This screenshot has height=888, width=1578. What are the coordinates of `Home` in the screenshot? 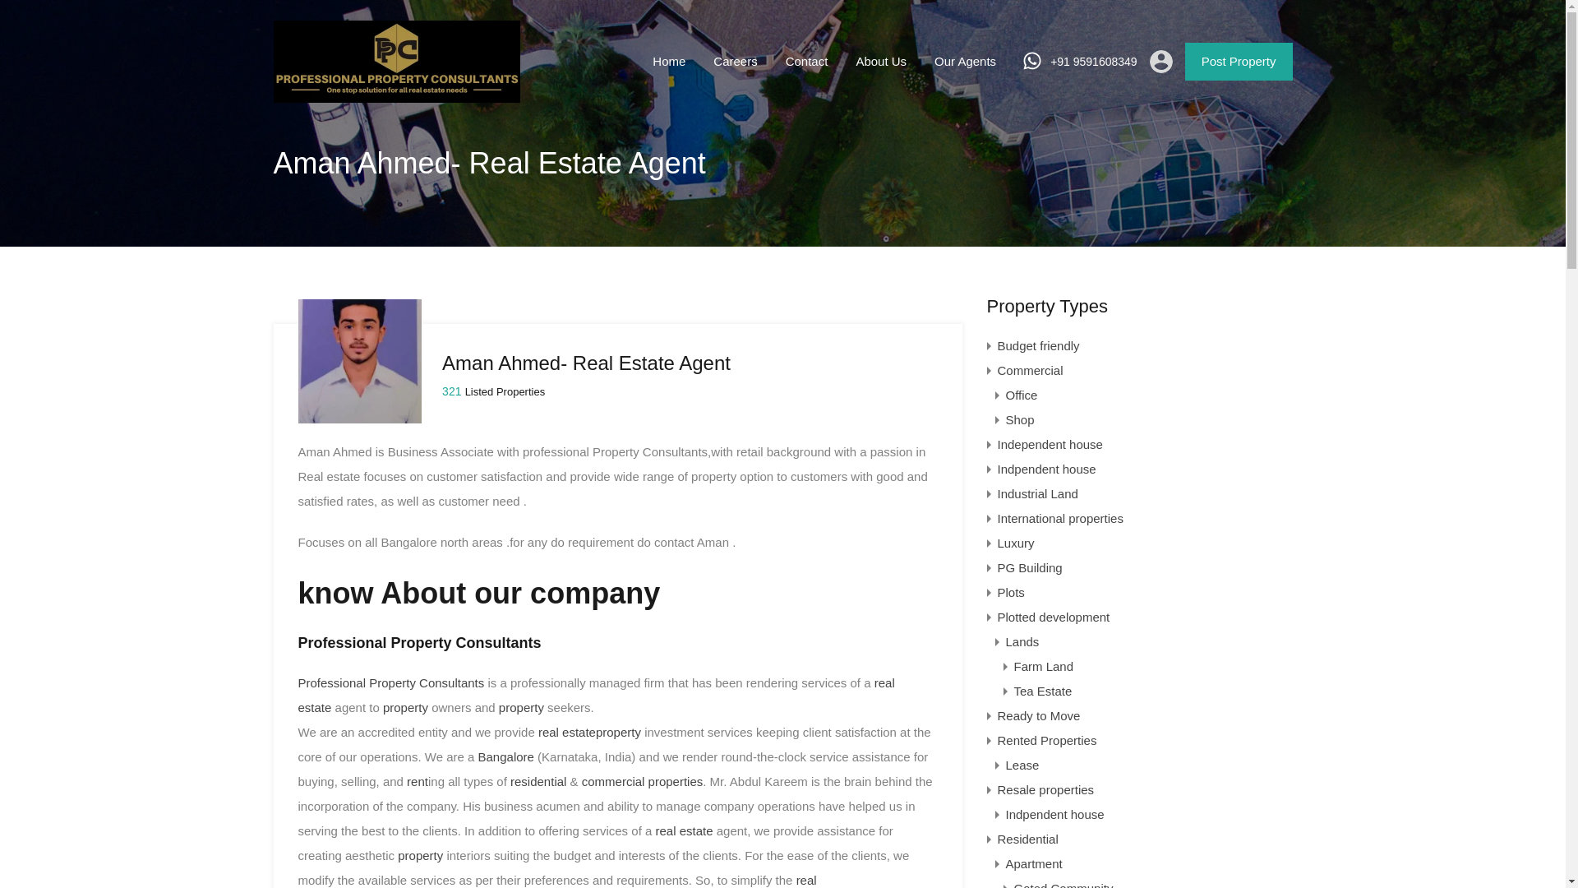 It's located at (669, 61).